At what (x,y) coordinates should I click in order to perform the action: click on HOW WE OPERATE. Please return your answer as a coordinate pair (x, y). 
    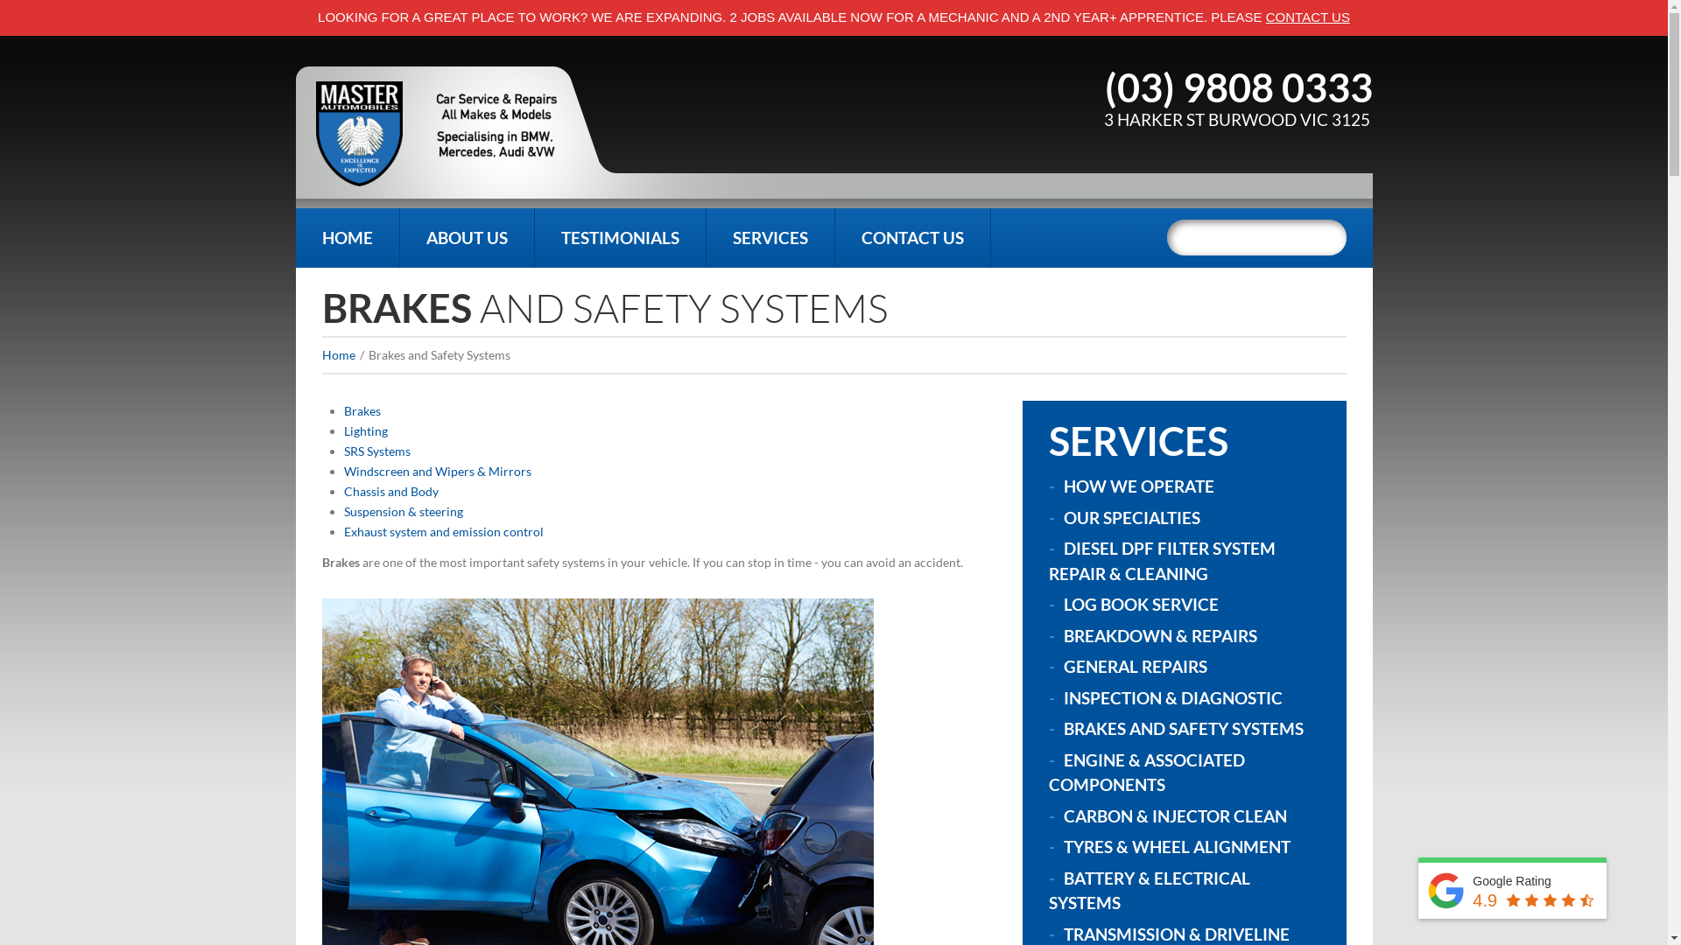
    Looking at the image, I should click on (1138, 486).